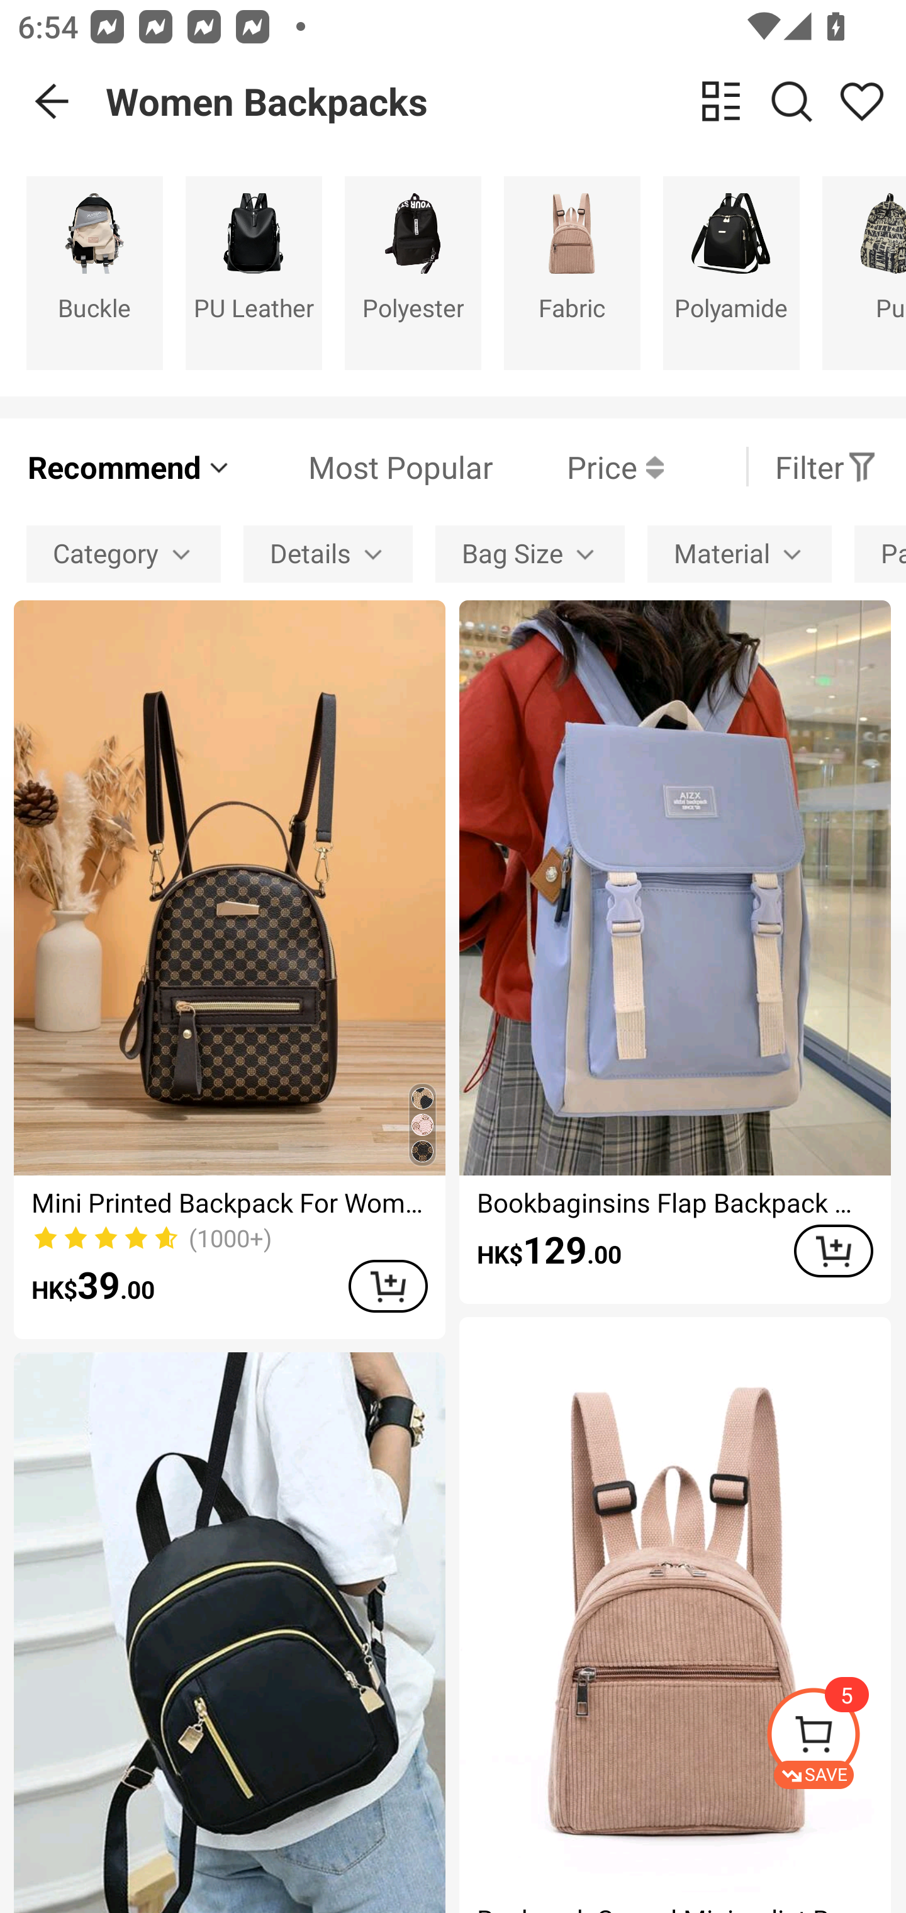 This screenshot has height=1913, width=906. I want to click on Search, so click(791, 101).